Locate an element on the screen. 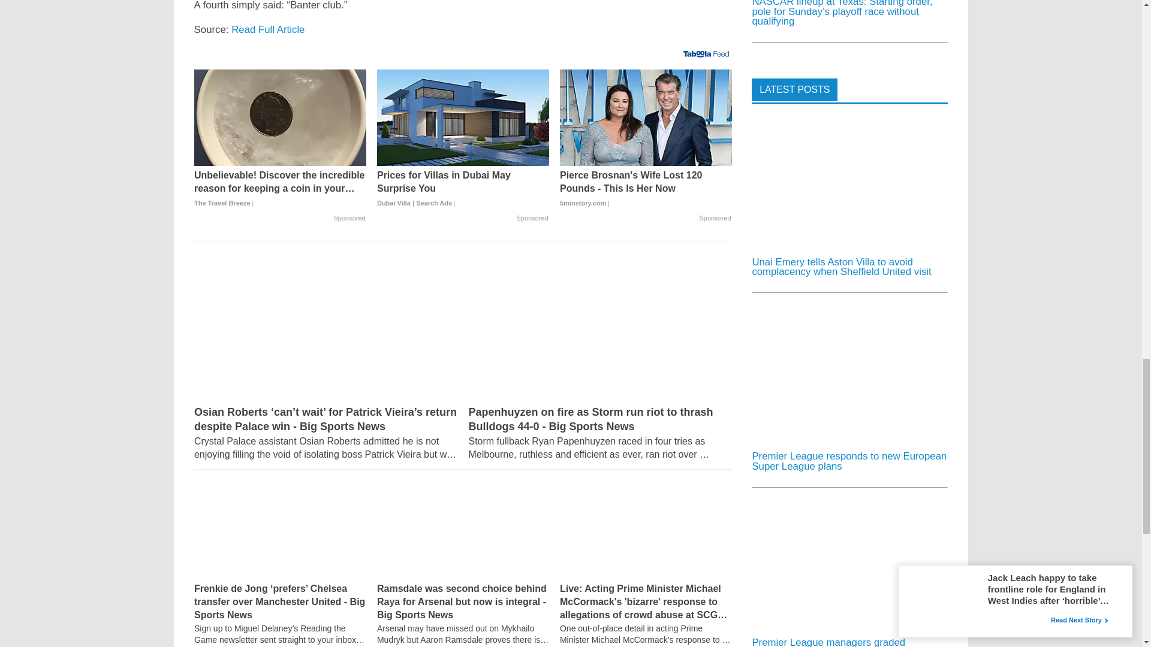 This screenshot has height=647, width=1151. Pierce Brosnan's Wife Lost 120 Pounds - This Is Her Now is located at coordinates (646, 117).